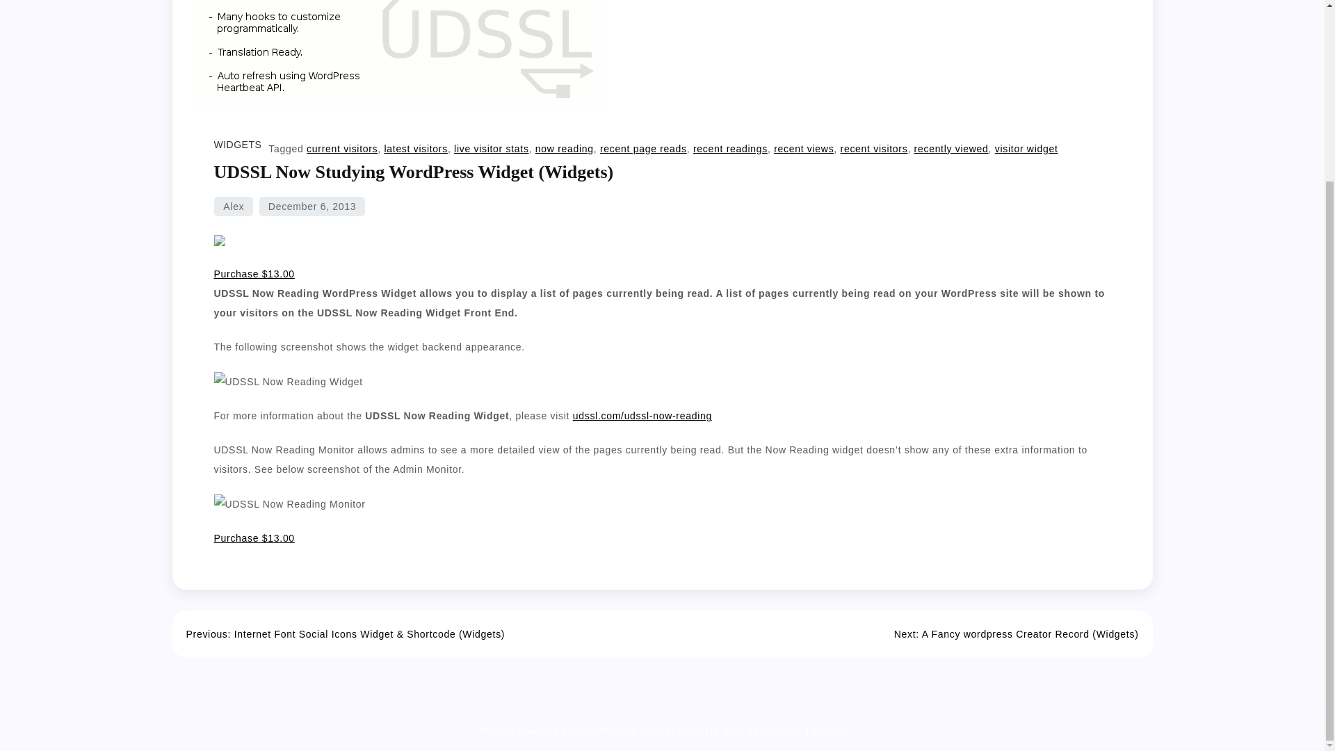 This screenshot has width=1335, height=751. What do you see at coordinates (804, 149) in the screenshot?
I see `recent views` at bounding box center [804, 149].